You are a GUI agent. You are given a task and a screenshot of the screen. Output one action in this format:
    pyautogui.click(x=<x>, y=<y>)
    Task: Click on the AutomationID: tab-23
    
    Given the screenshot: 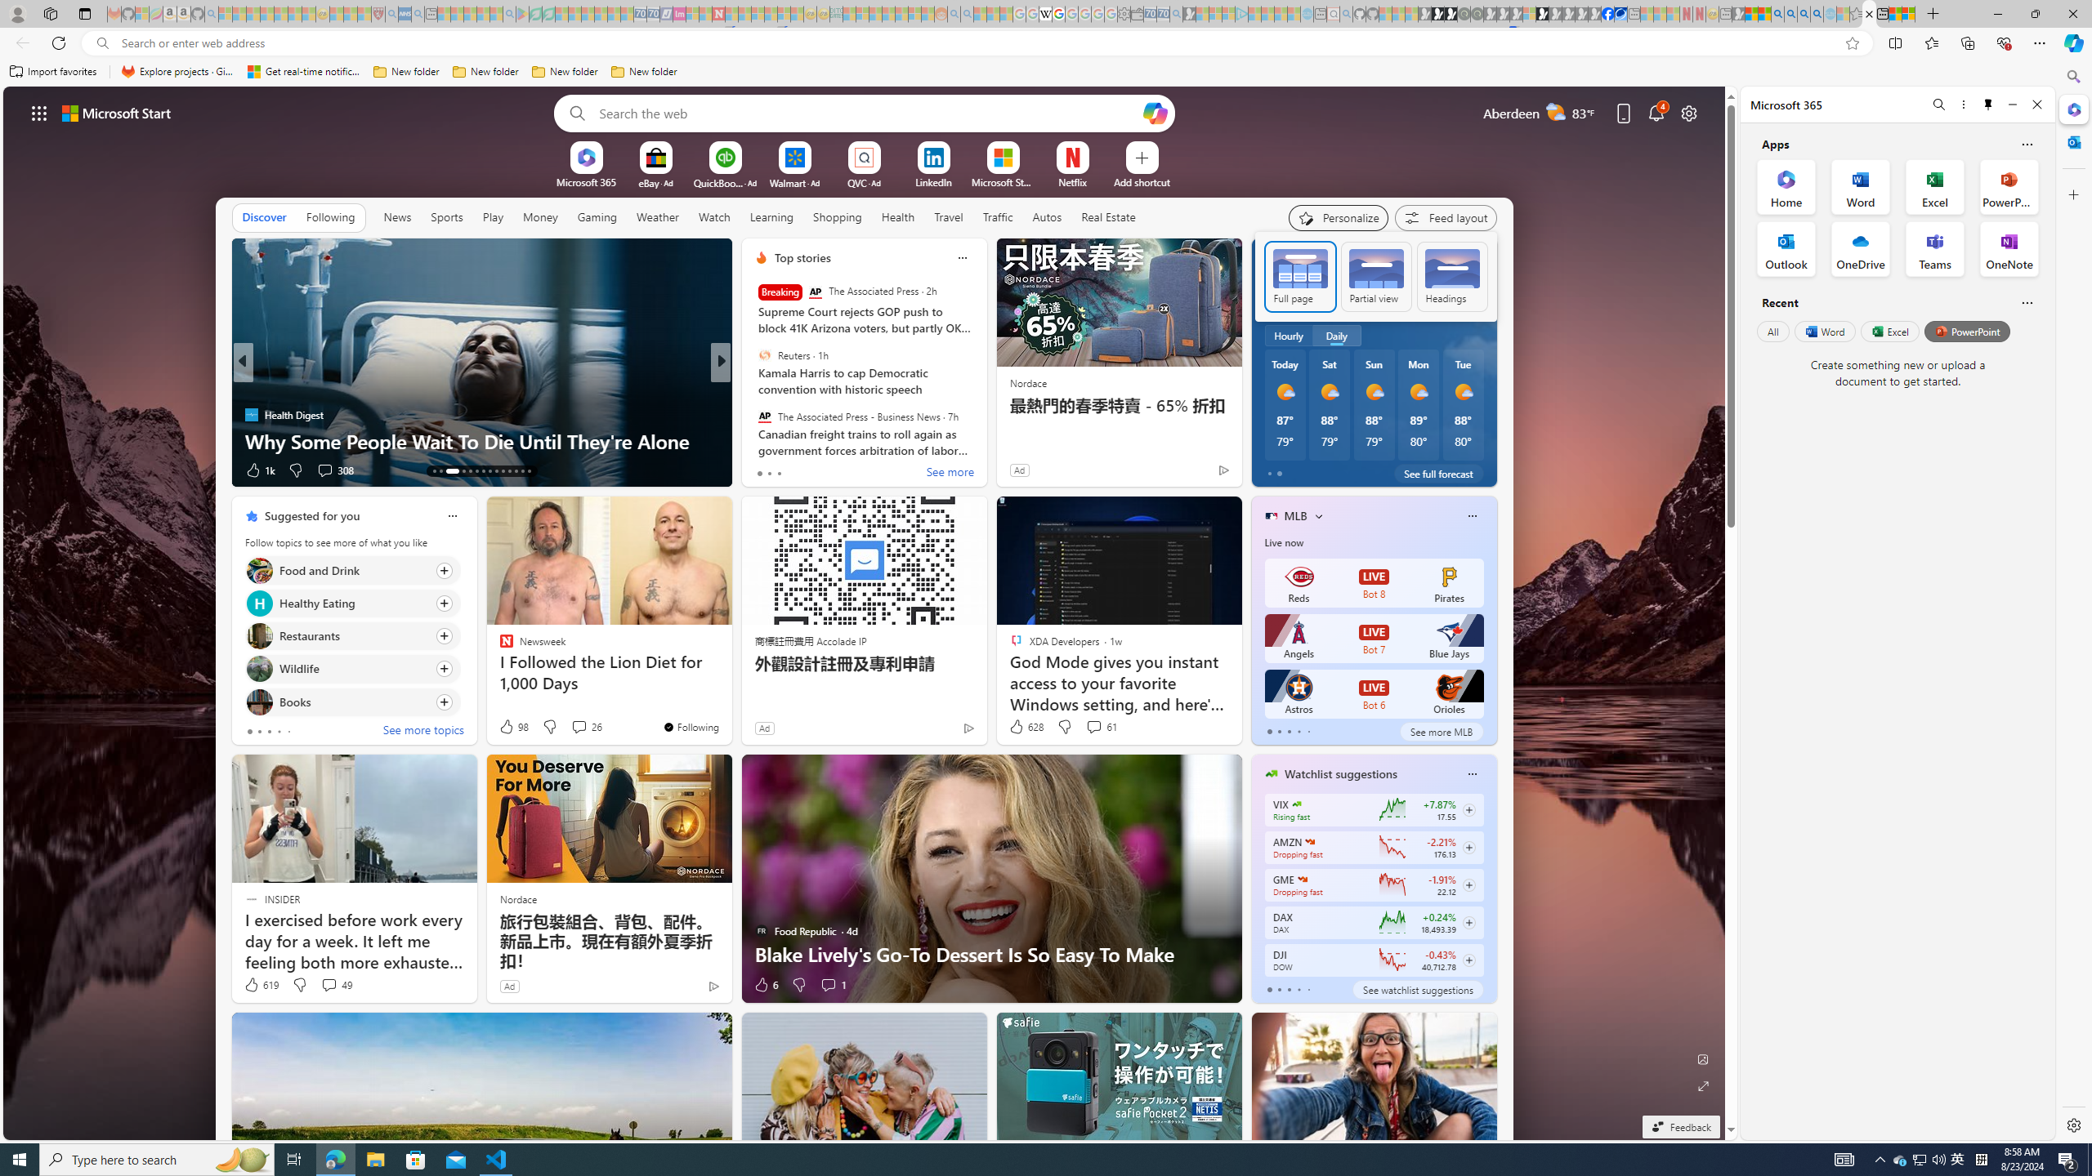 What is the action you would take?
    pyautogui.click(x=509, y=471)
    